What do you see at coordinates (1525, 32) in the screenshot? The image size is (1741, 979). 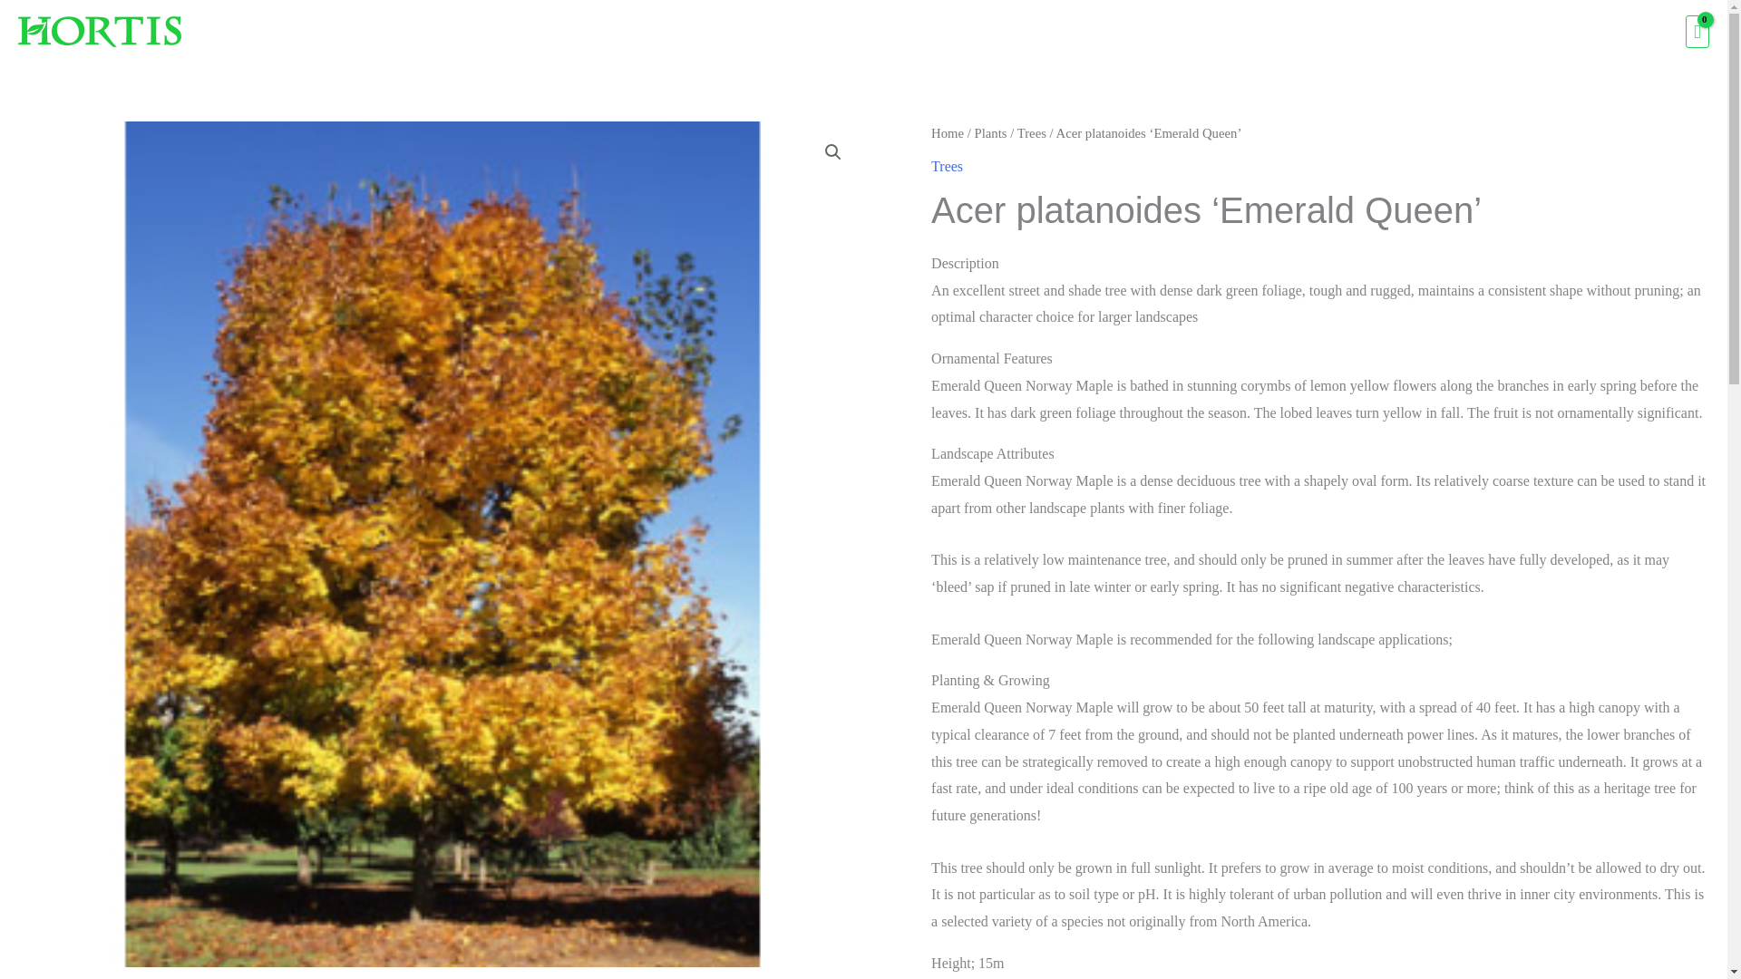 I see `Bulk` at bounding box center [1525, 32].